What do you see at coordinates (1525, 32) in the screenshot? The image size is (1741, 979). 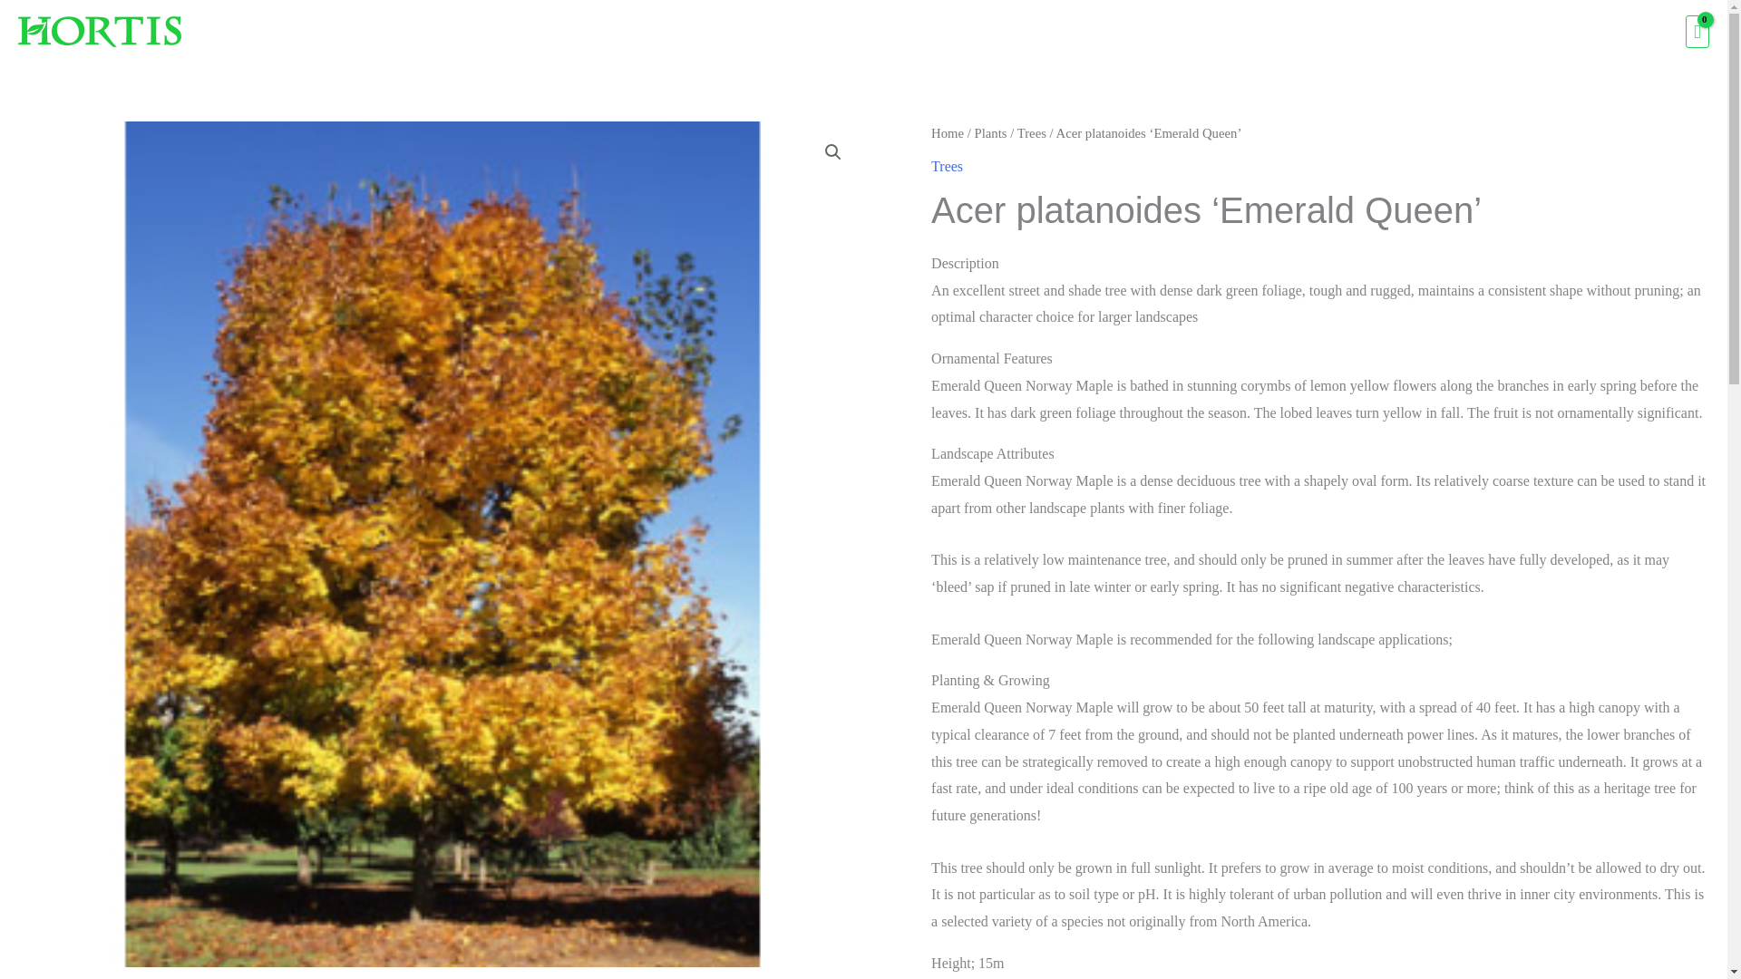 I see `Bulk` at bounding box center [1525, 32].